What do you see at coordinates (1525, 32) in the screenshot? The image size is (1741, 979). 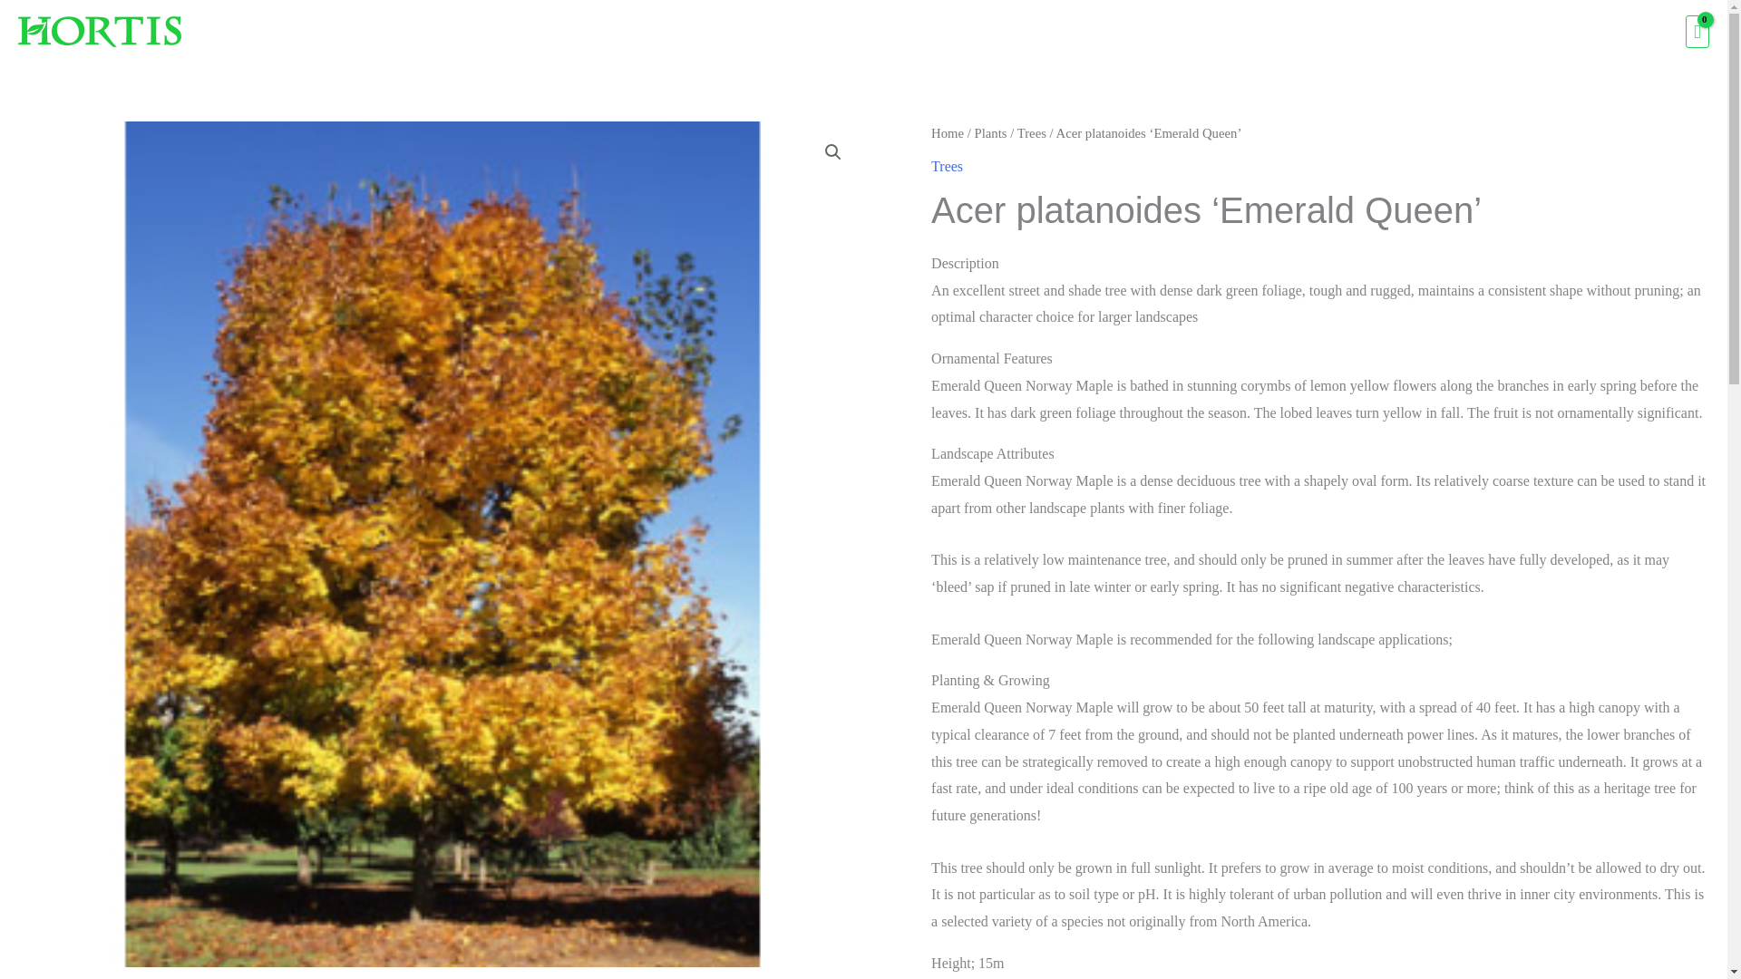 I see `Bulk` at bounding box center [1525, 32].